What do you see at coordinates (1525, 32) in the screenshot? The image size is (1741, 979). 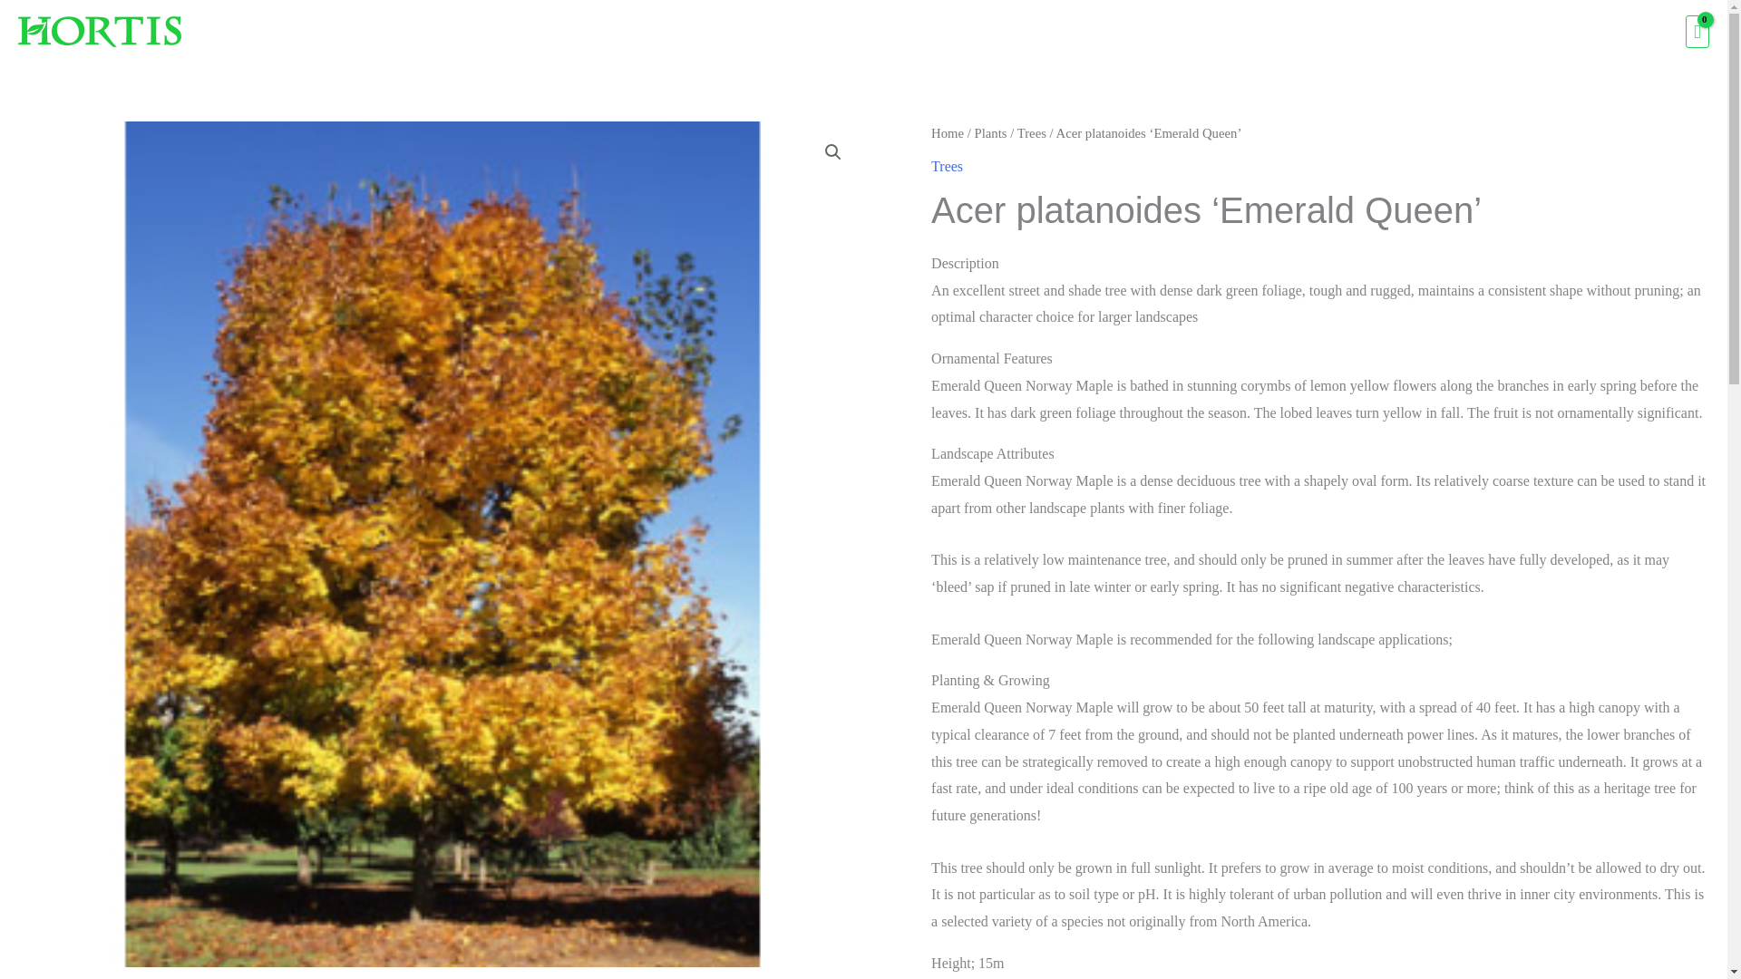 I see `Bulk` at bounding box center [1525, 32].